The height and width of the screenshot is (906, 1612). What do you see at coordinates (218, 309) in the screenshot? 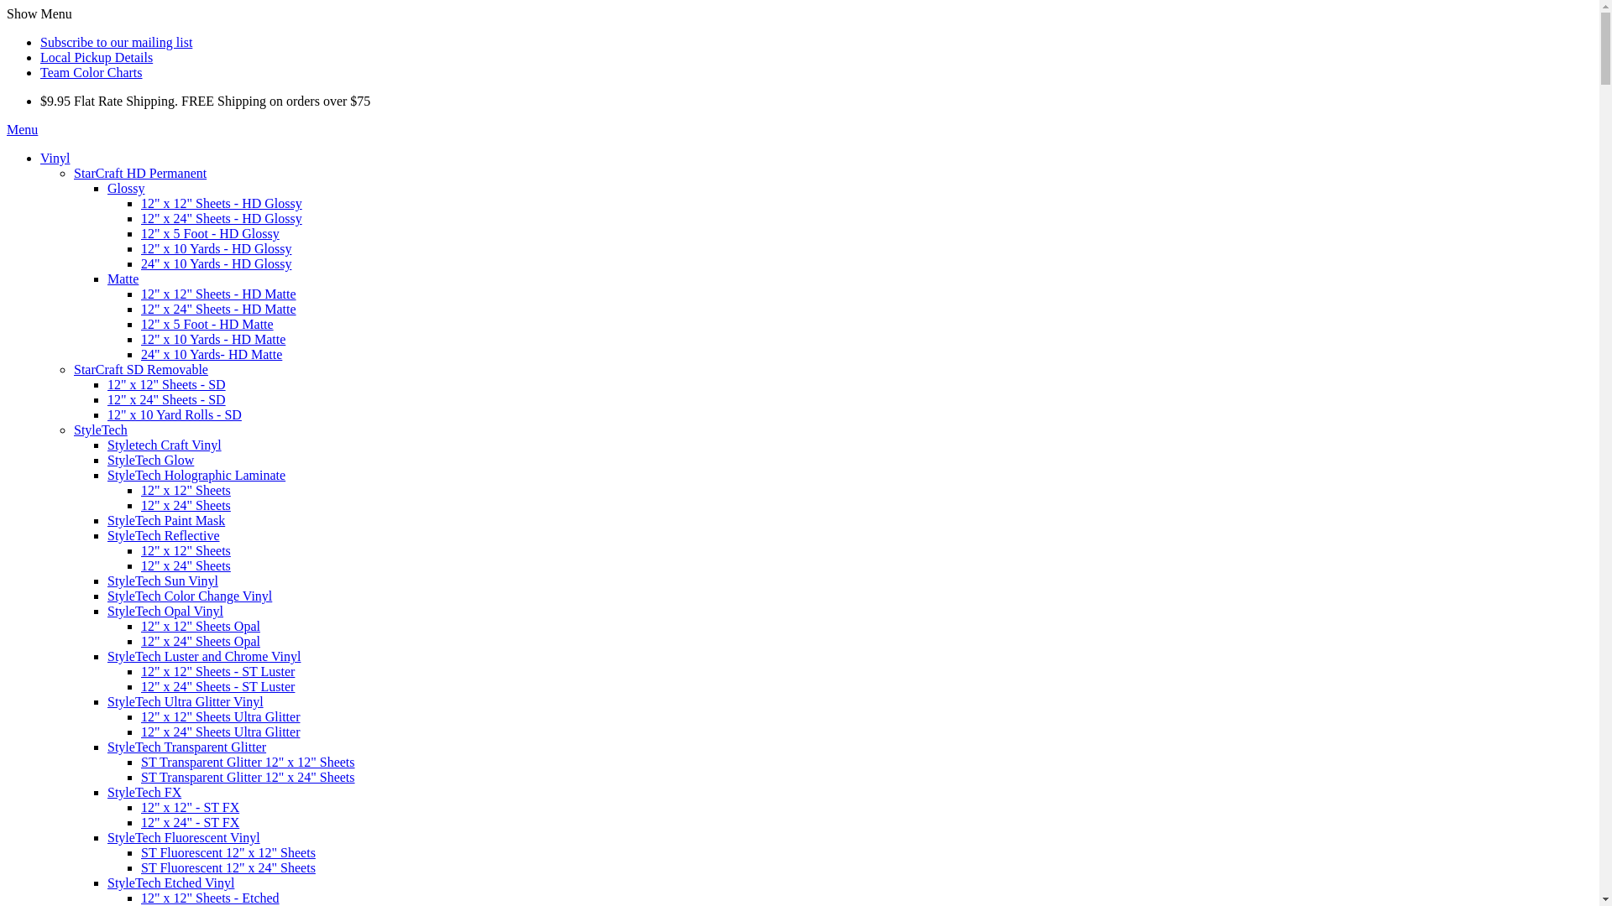
I see `12" x 24" Sheets - HD Matte` at bounding box center [218, 309].